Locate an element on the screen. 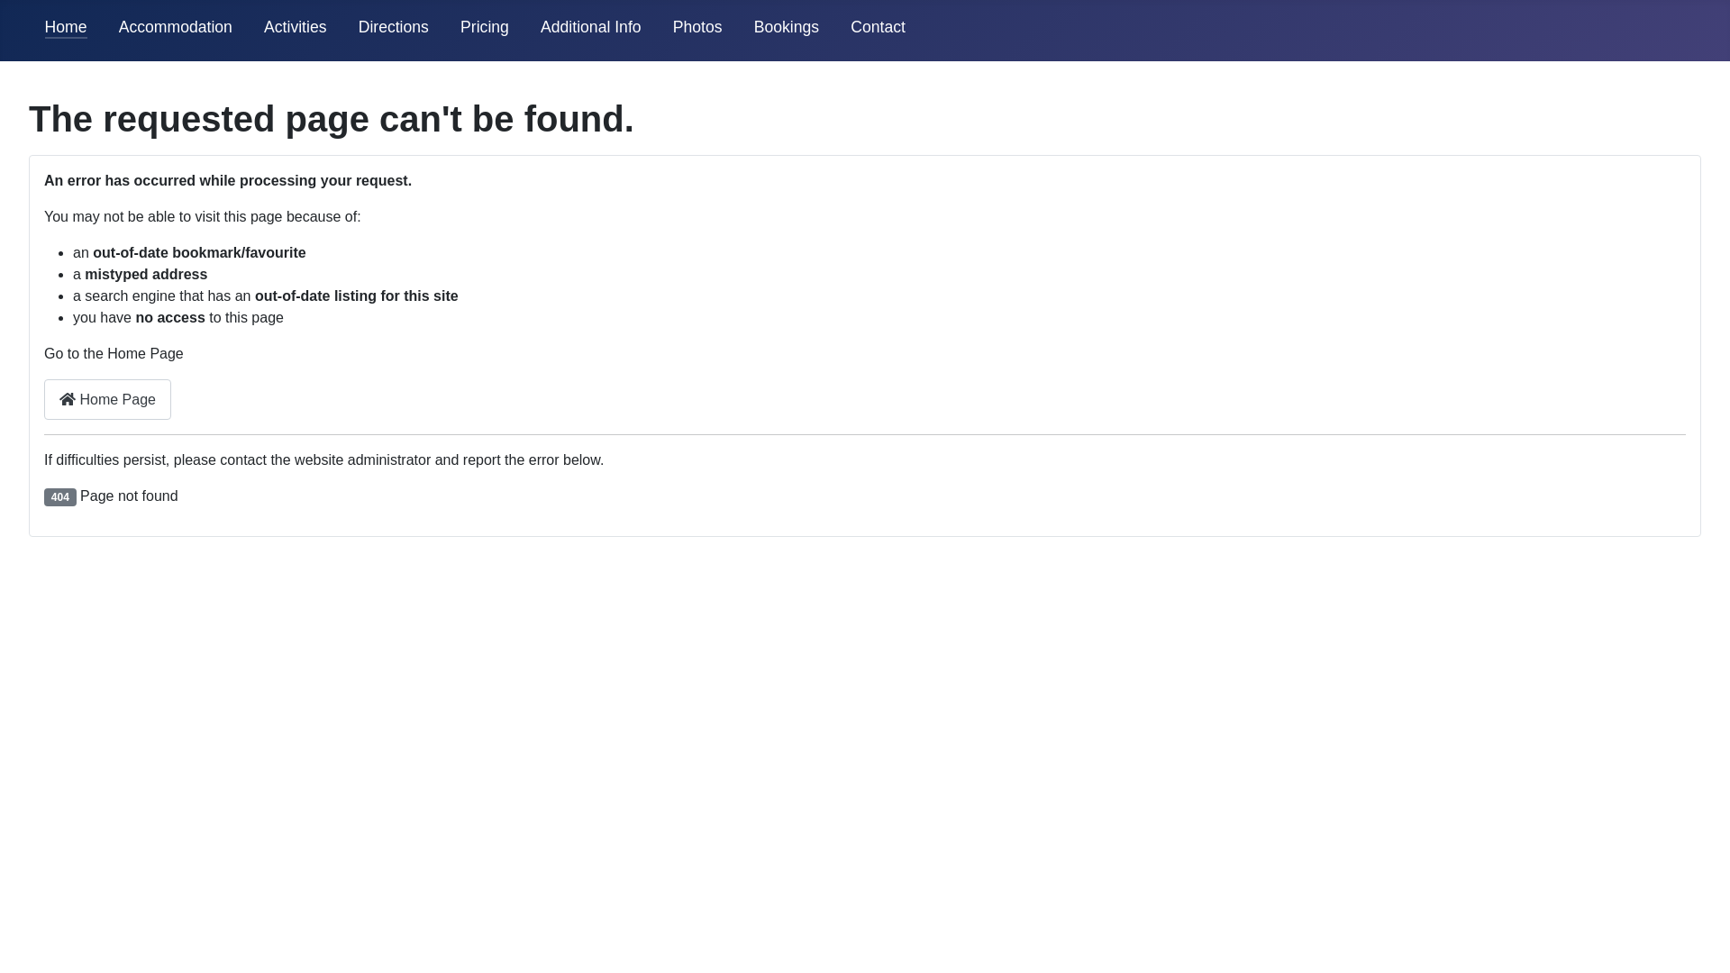 This screenshot has height=973, width=1730. Home is located at coordinates (67, 27).